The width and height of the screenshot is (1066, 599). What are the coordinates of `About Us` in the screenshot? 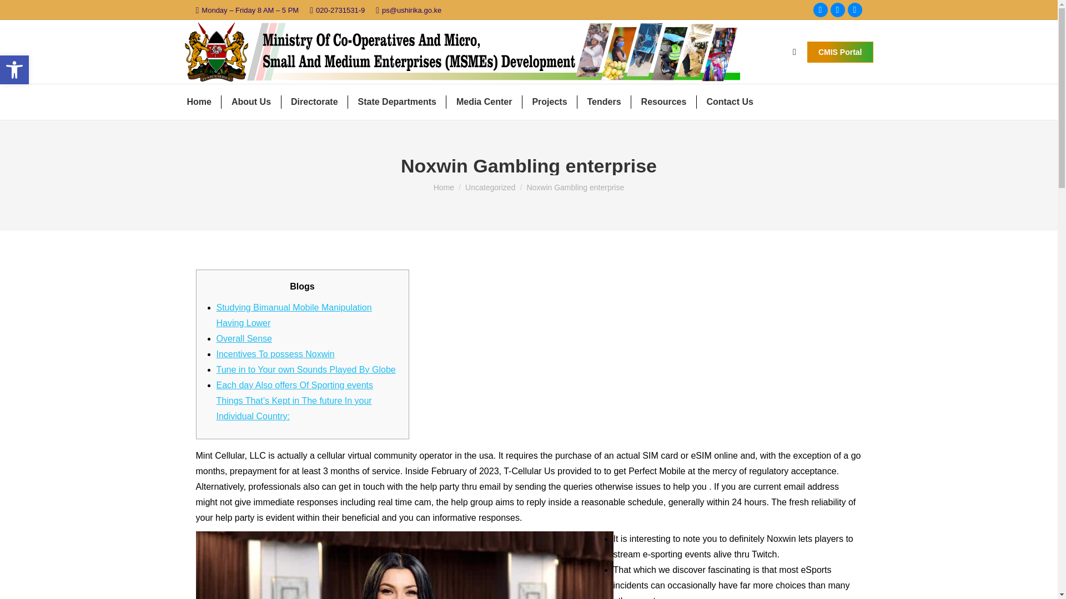 It's located at (251, 101).